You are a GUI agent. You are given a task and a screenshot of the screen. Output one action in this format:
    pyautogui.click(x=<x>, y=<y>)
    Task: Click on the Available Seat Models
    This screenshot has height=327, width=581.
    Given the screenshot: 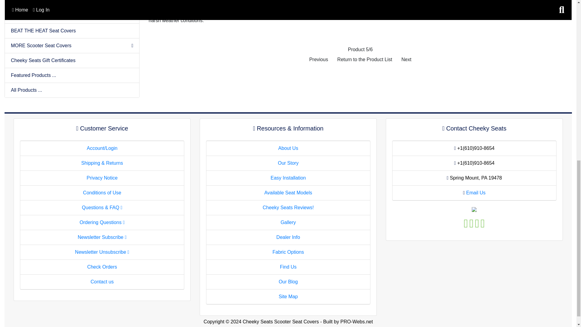 What is the action you would take?
    pyautogui.click(x=288, y=193)
    